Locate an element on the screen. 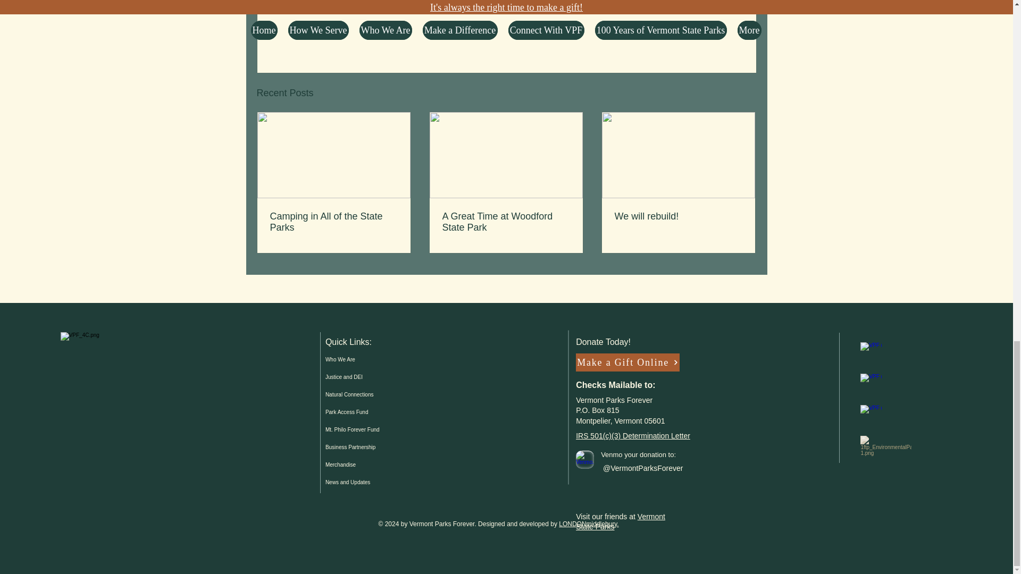 The width and height of the screenshot is (1021, 574). Make a Gift Online is located at coordinates (627, 362).